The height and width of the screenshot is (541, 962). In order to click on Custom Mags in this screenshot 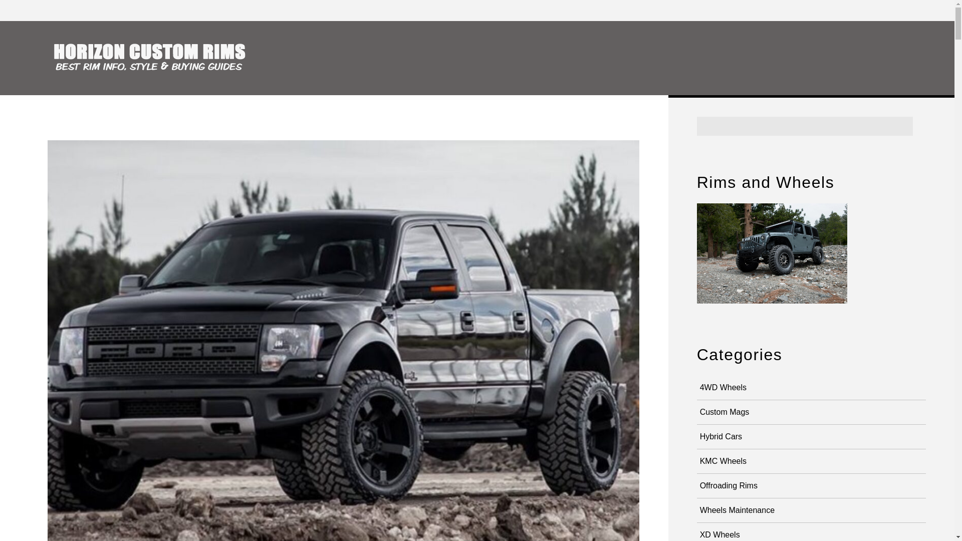, I will do `click(725, 412)`.